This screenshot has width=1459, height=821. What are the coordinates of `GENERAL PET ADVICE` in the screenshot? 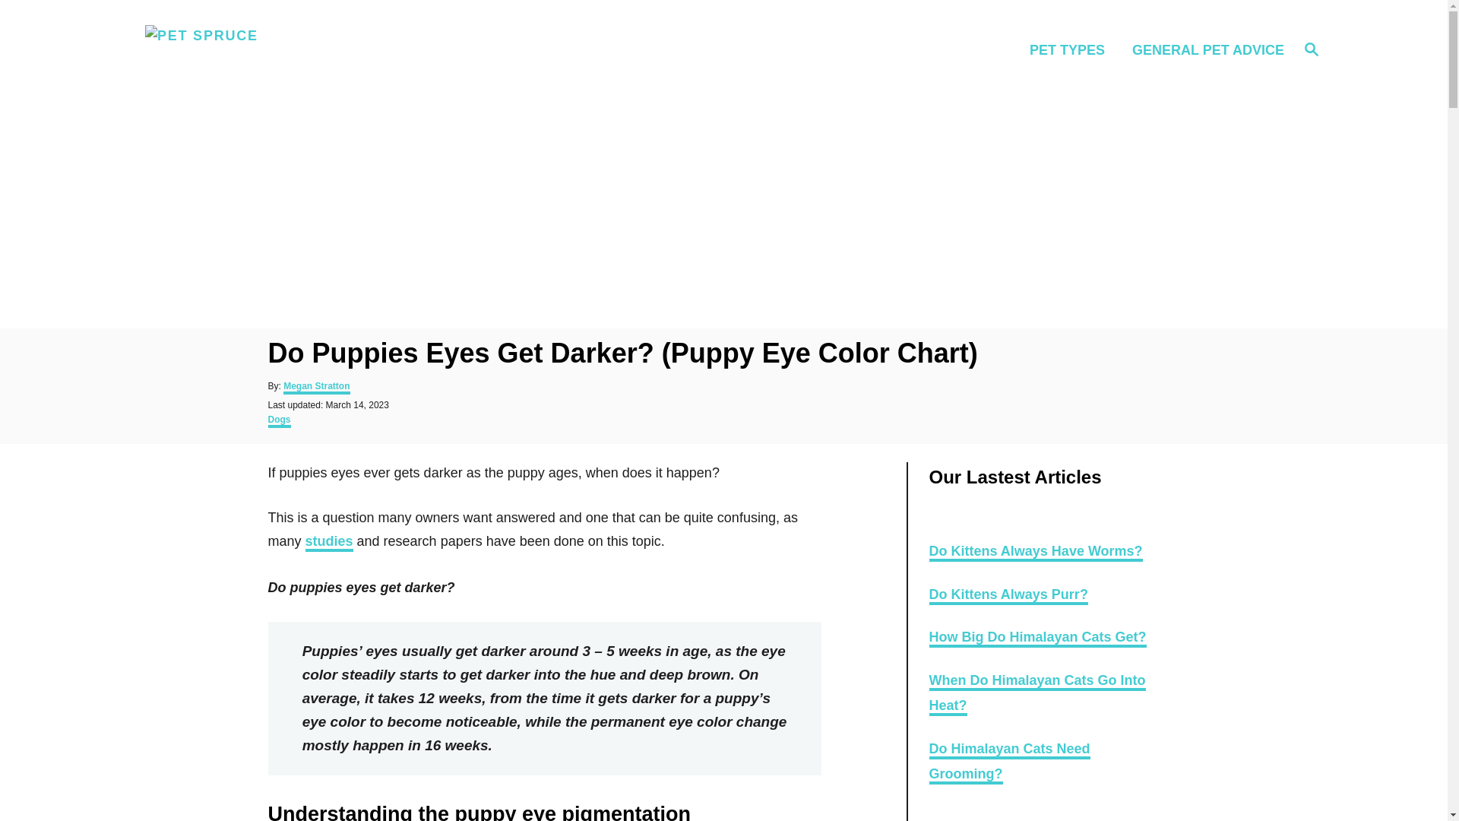 It's located at (1204, 49).